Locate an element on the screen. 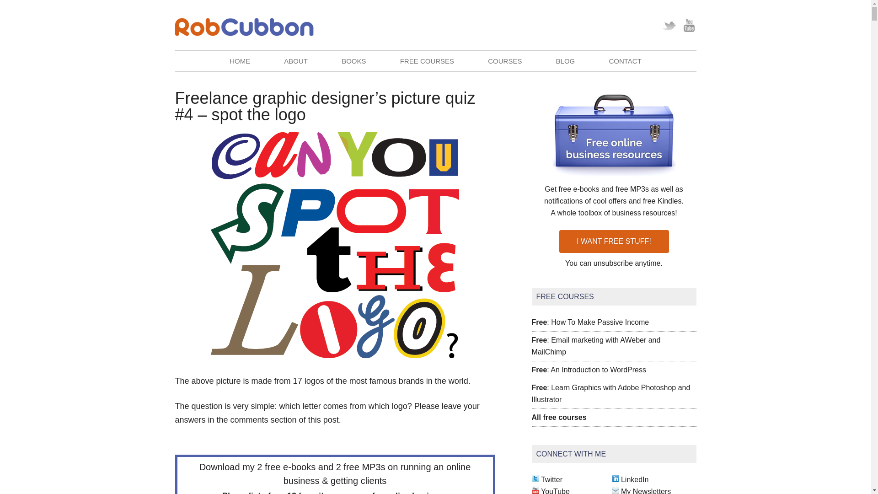 Image resolution: width=878 pixels, height=494 pixels. Connect with me at LinkedIn is located at coordinates (635, 479).